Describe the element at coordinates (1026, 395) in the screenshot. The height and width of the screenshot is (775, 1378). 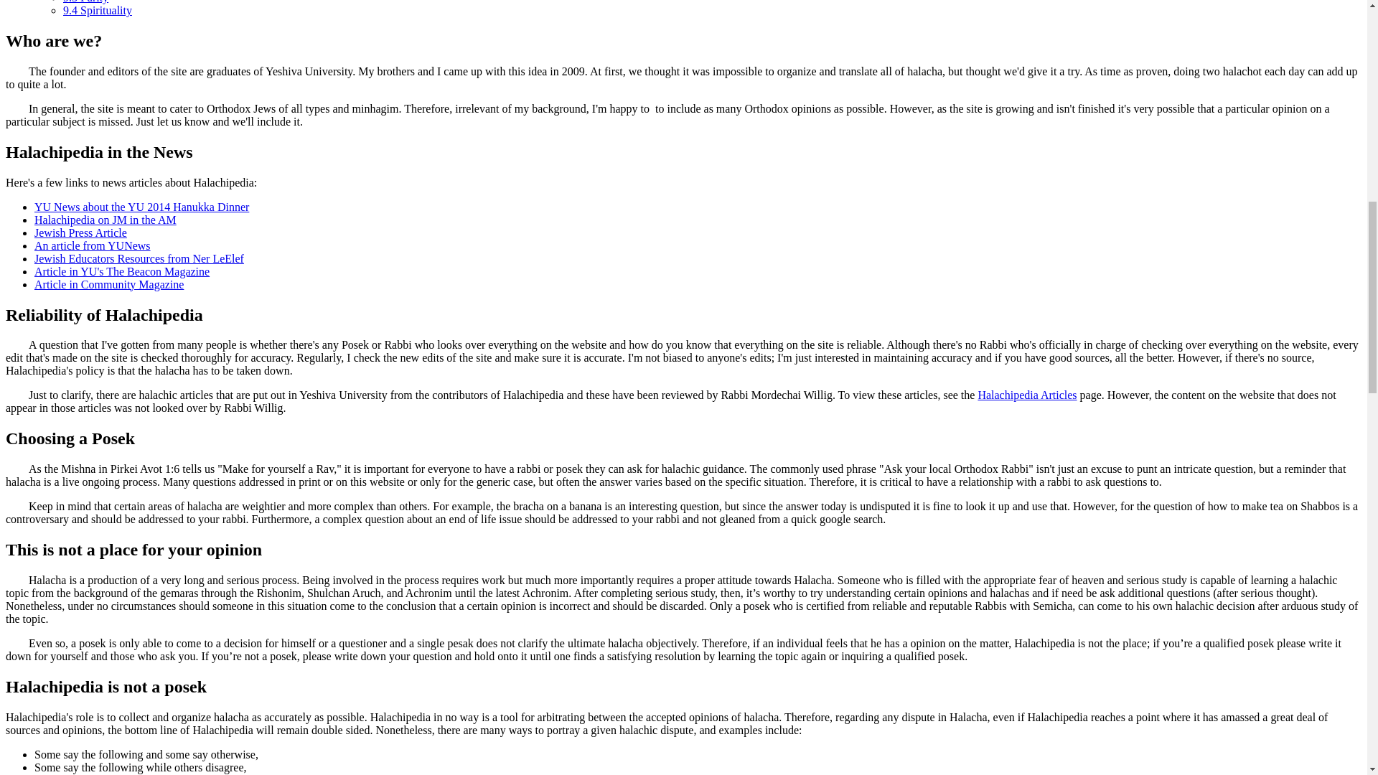
I see `Halachipedia Articles` at that location.